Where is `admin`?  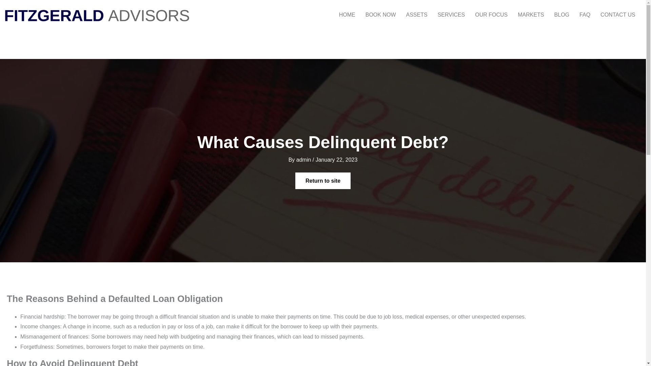 admin is located at coordinates (304, 160).